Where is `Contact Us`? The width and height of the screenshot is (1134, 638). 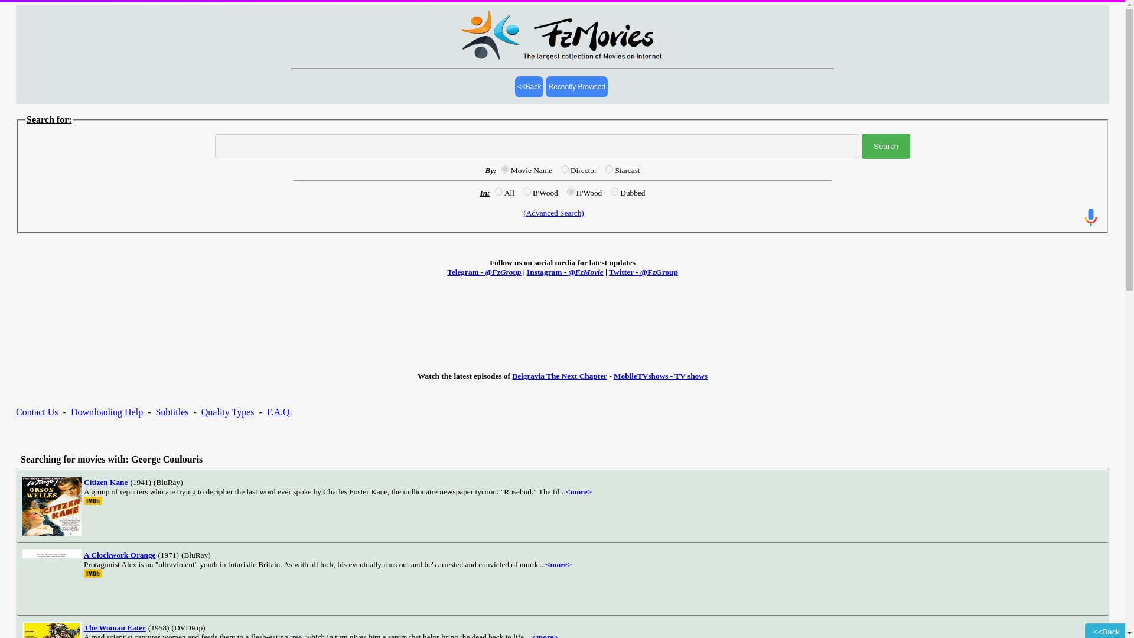
Contact Us is located at coordinates (37, 412).